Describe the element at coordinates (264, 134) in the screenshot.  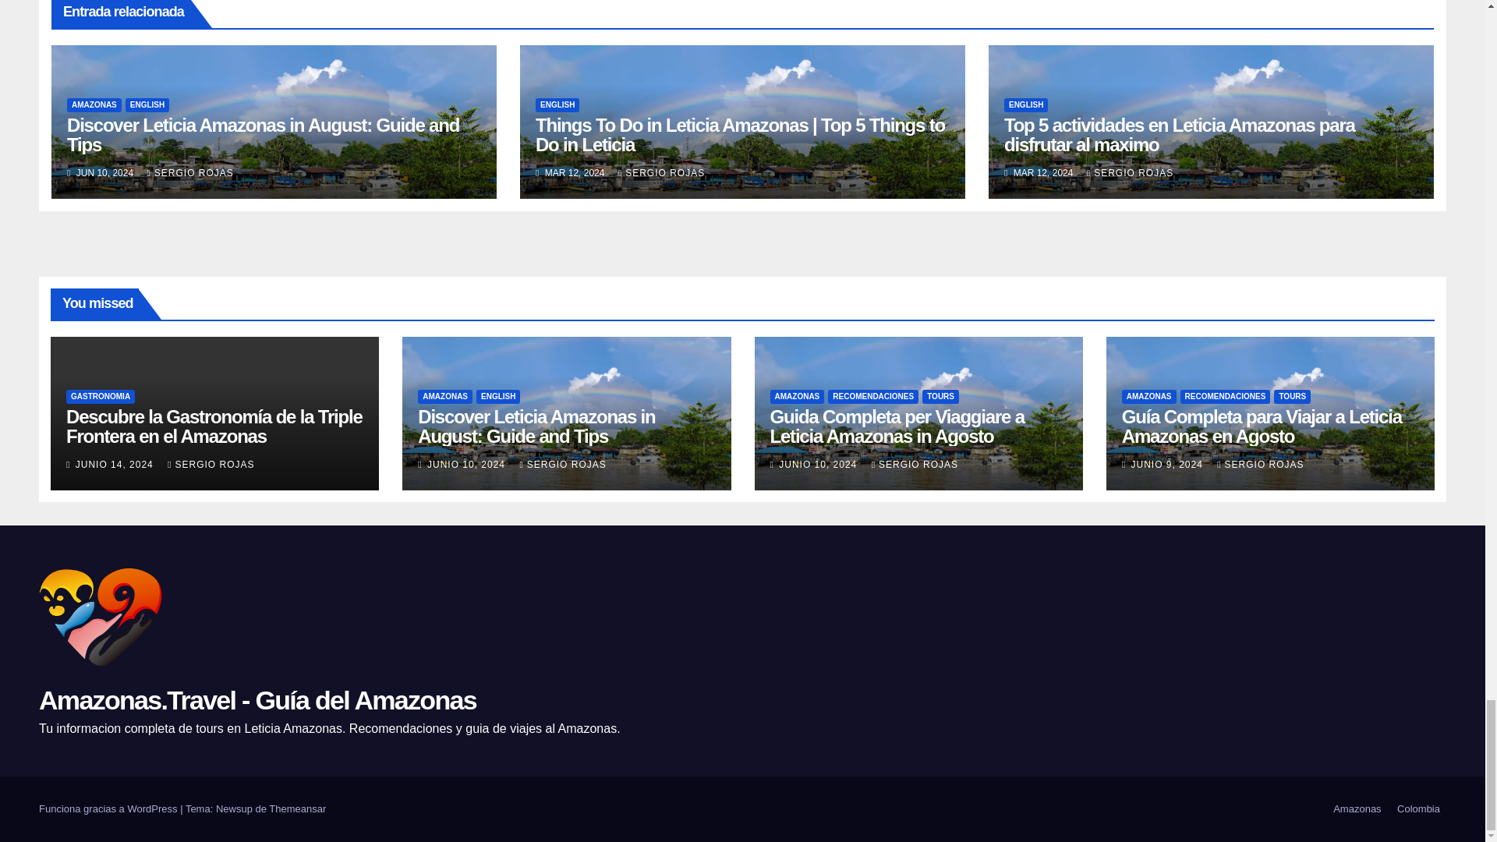
I see `Discover Leticia Amazonas in August: Guide and Tips` at that location.